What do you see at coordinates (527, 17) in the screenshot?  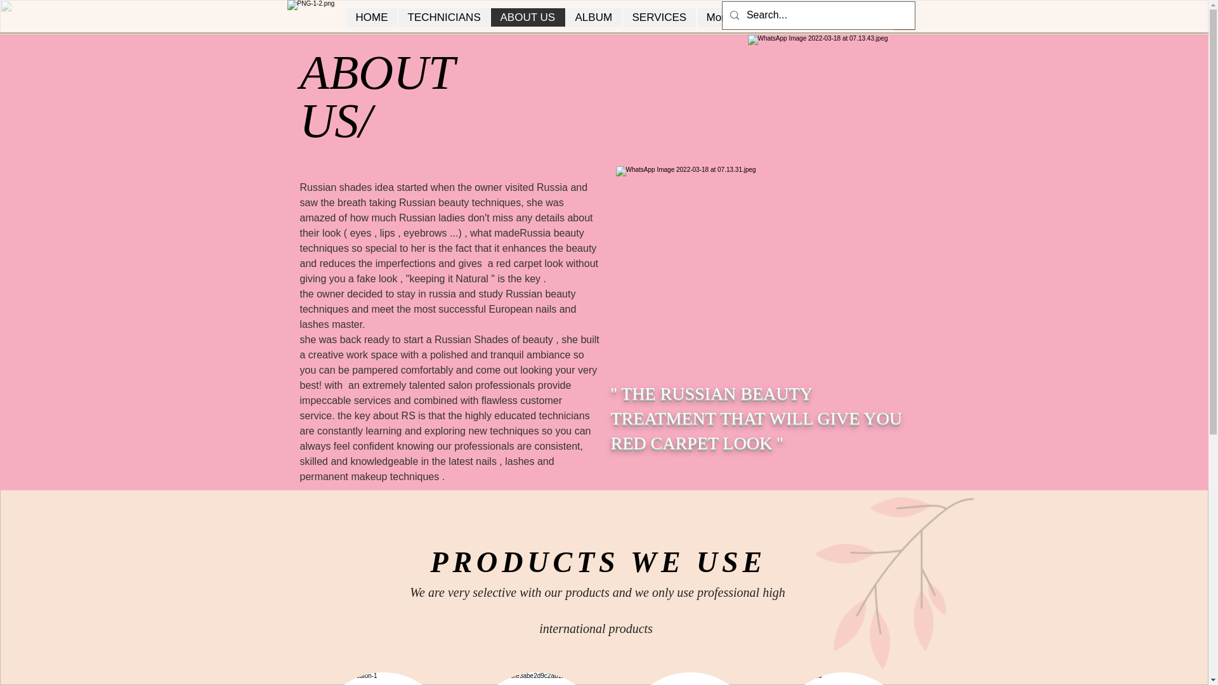 I see `ABOUT US` at bounding box center [527, 17].